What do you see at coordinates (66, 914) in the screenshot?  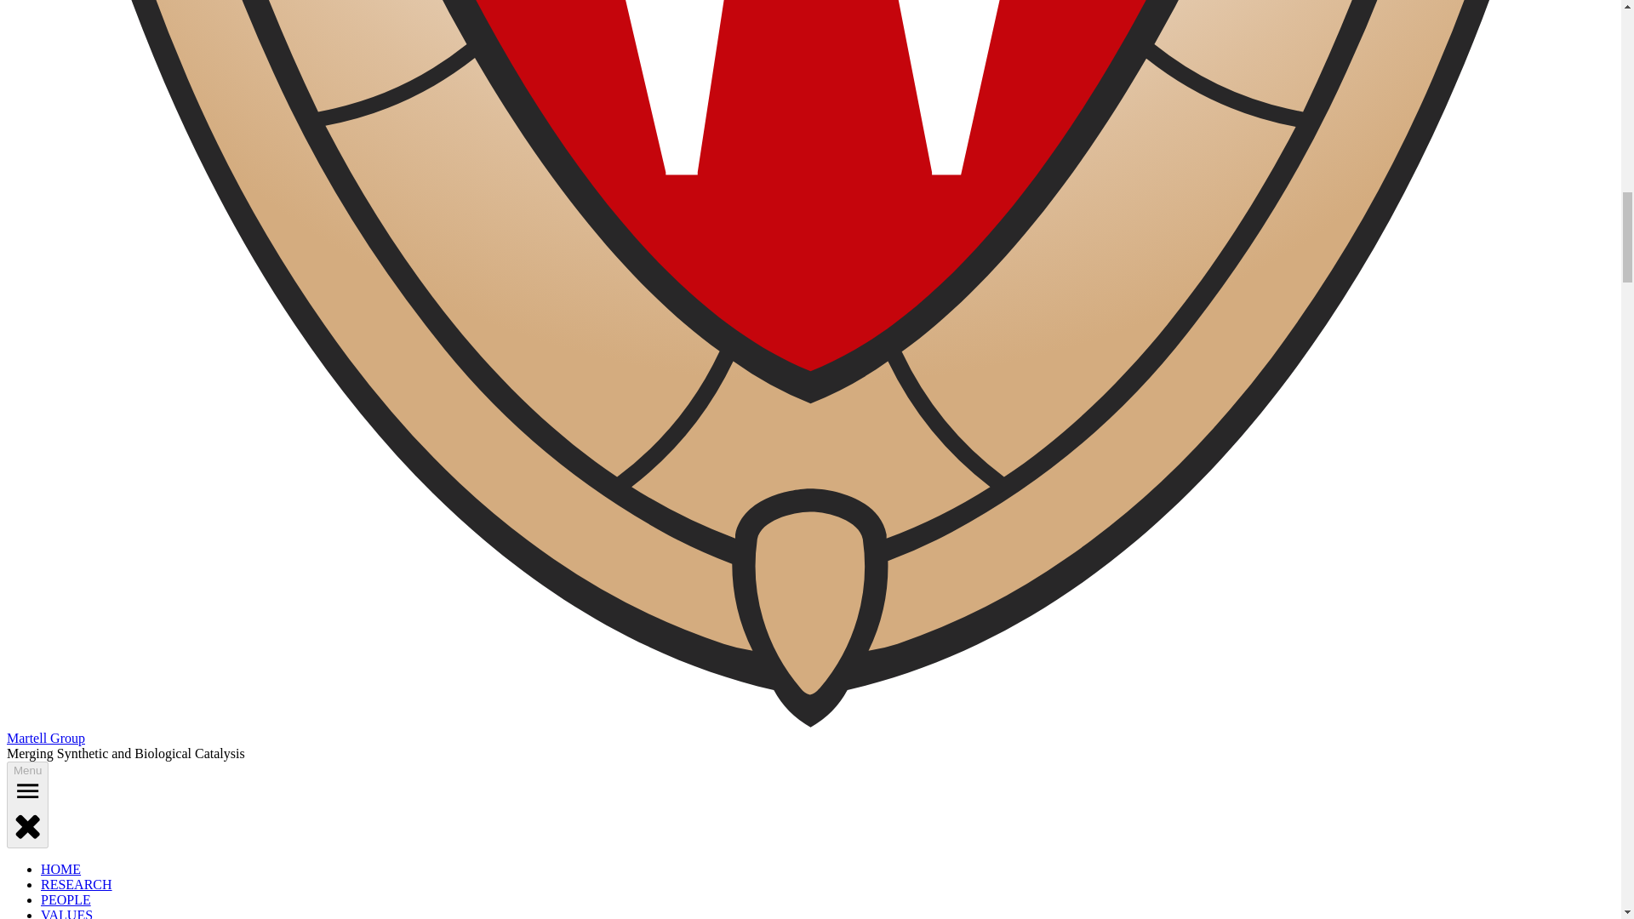 I see `VALUES` at bounding box center [66, 914].